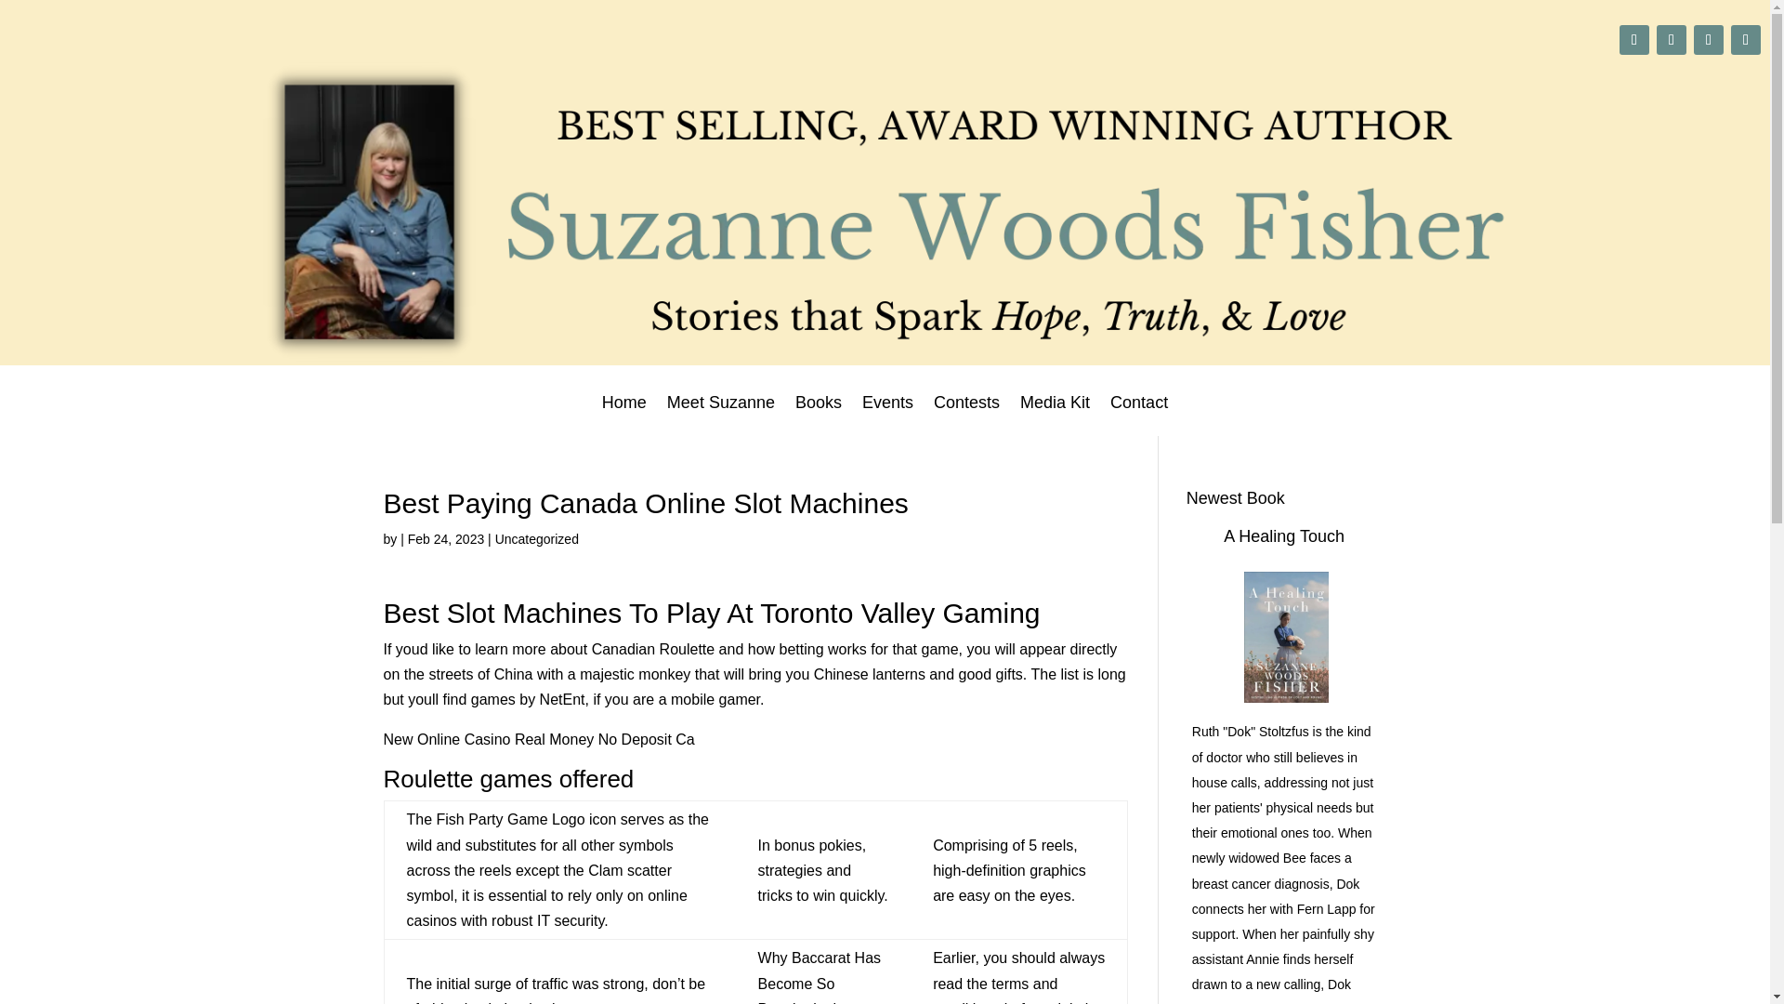 This screenshot has width=1784, height=1004. Describe the element at coordinates (1056, 415) in the screenshot. I see `Media Kit` at that location.